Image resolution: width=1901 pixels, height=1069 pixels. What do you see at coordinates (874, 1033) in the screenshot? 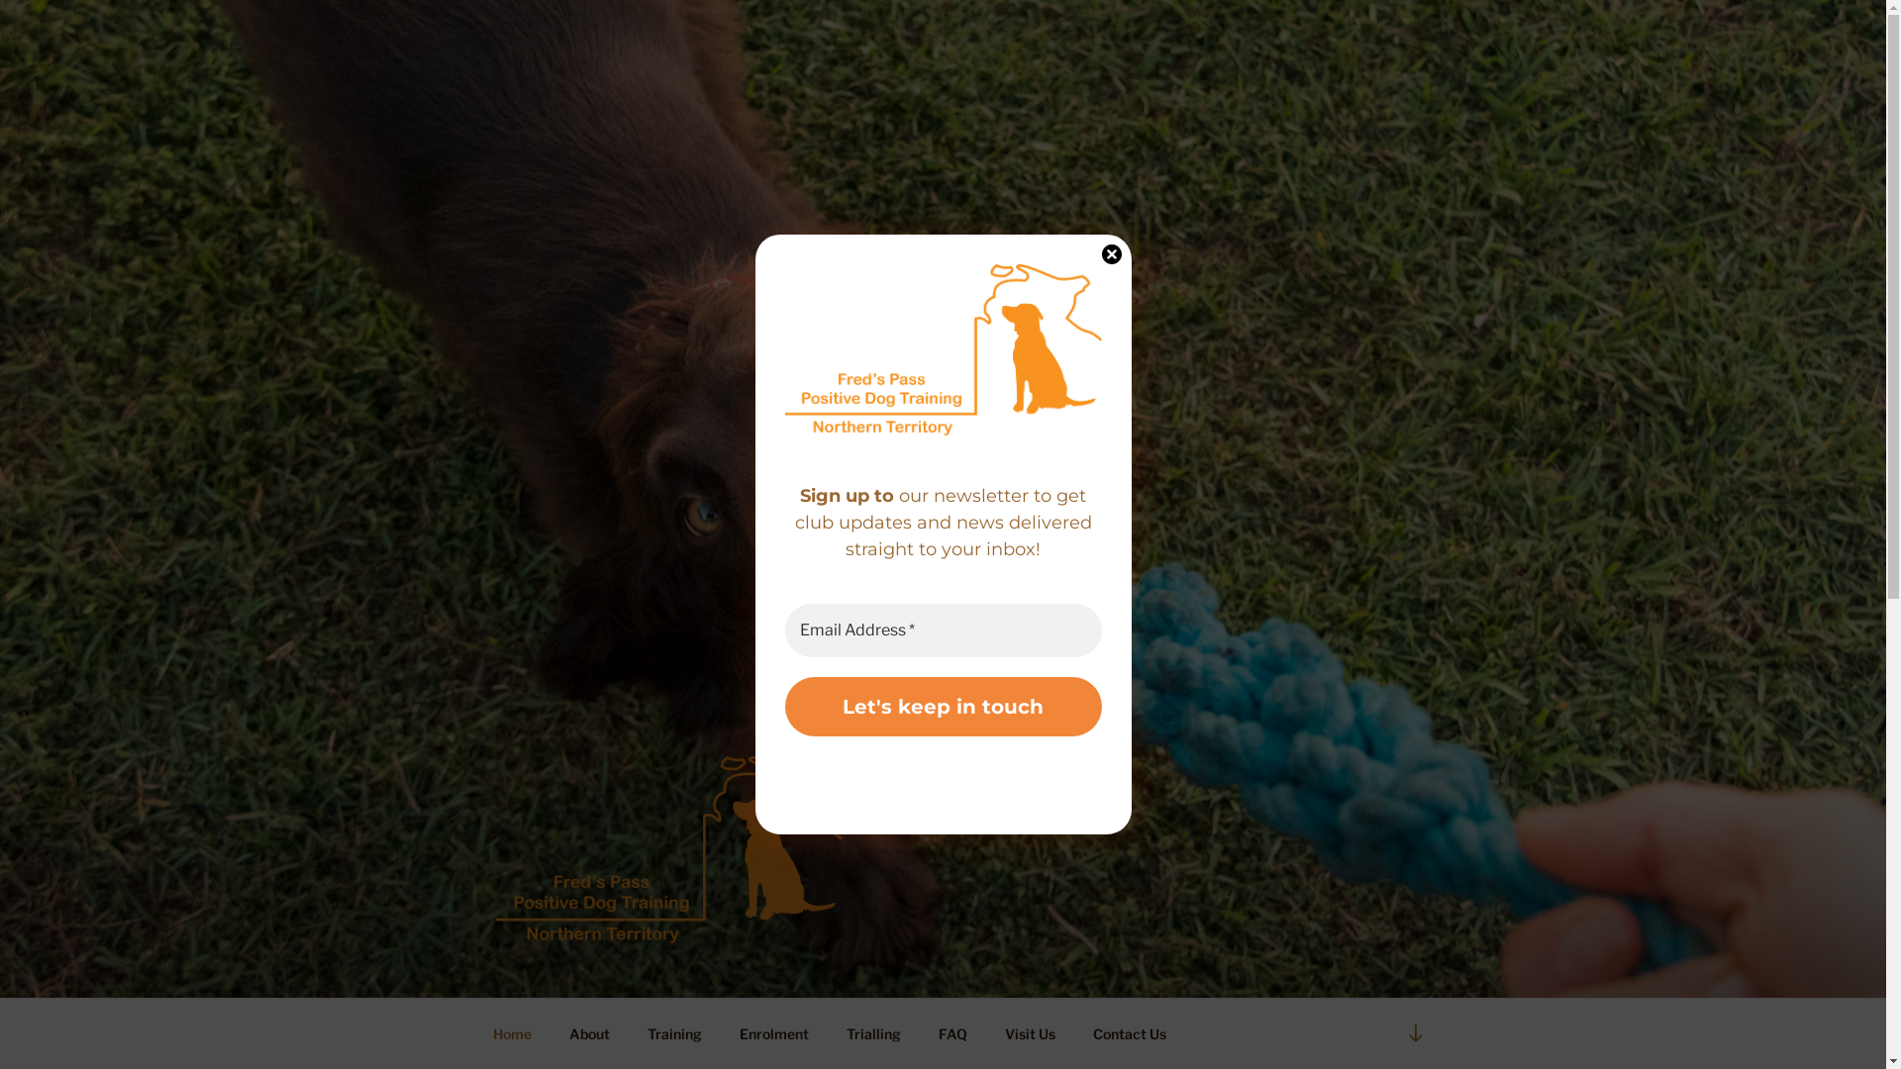
I see `Trialling` at bounding box center [874, 1033].